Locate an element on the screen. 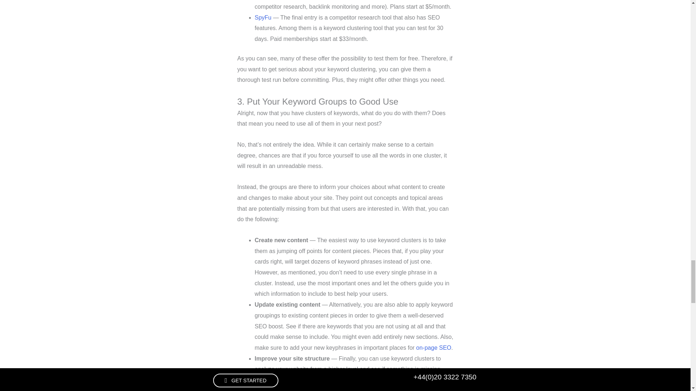 Image resolution: width=696 pixels, height=391 pixels. SpyFu is located at coordinates (263, 17).